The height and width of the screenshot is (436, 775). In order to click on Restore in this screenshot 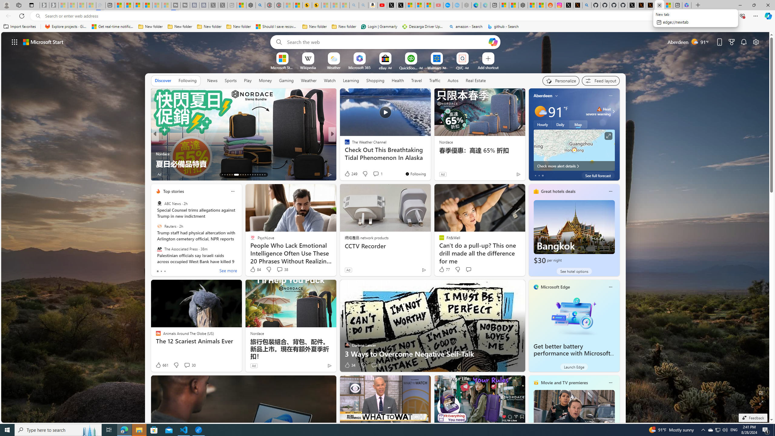, I will do `click(754, 5)`.